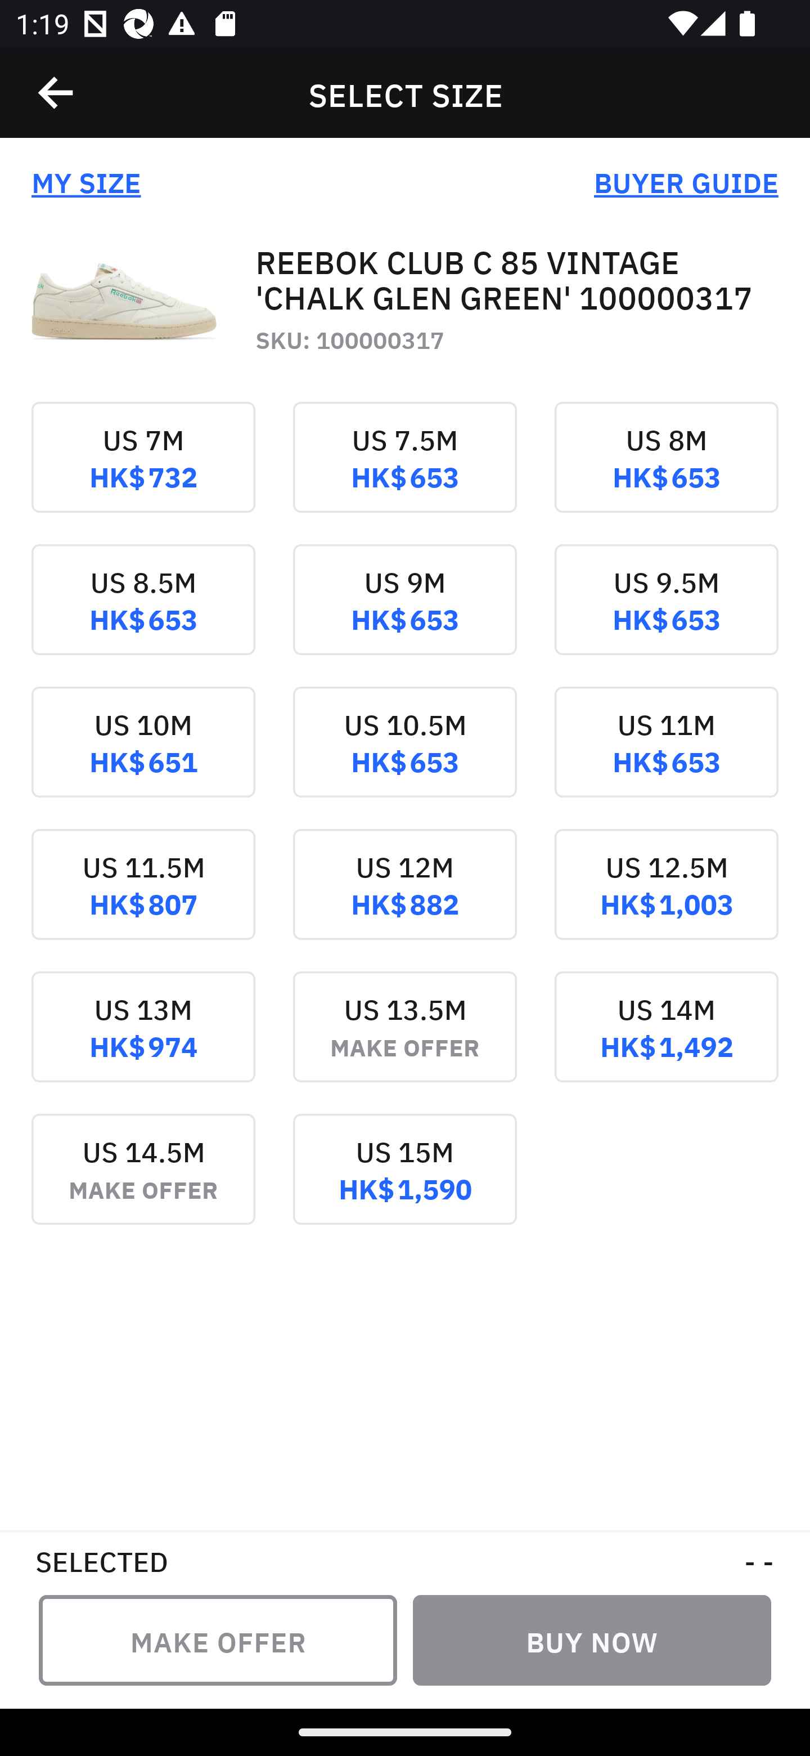 This screenshot has height=1756, width=810. Describe the element at coordinates (405, 758) in the screenshot. I see `US 10.5M HK$ 653` at that location.